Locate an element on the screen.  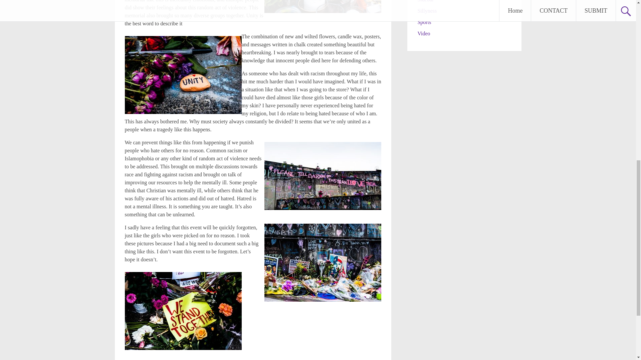
Sillyness is located at coordinates (427, 11).